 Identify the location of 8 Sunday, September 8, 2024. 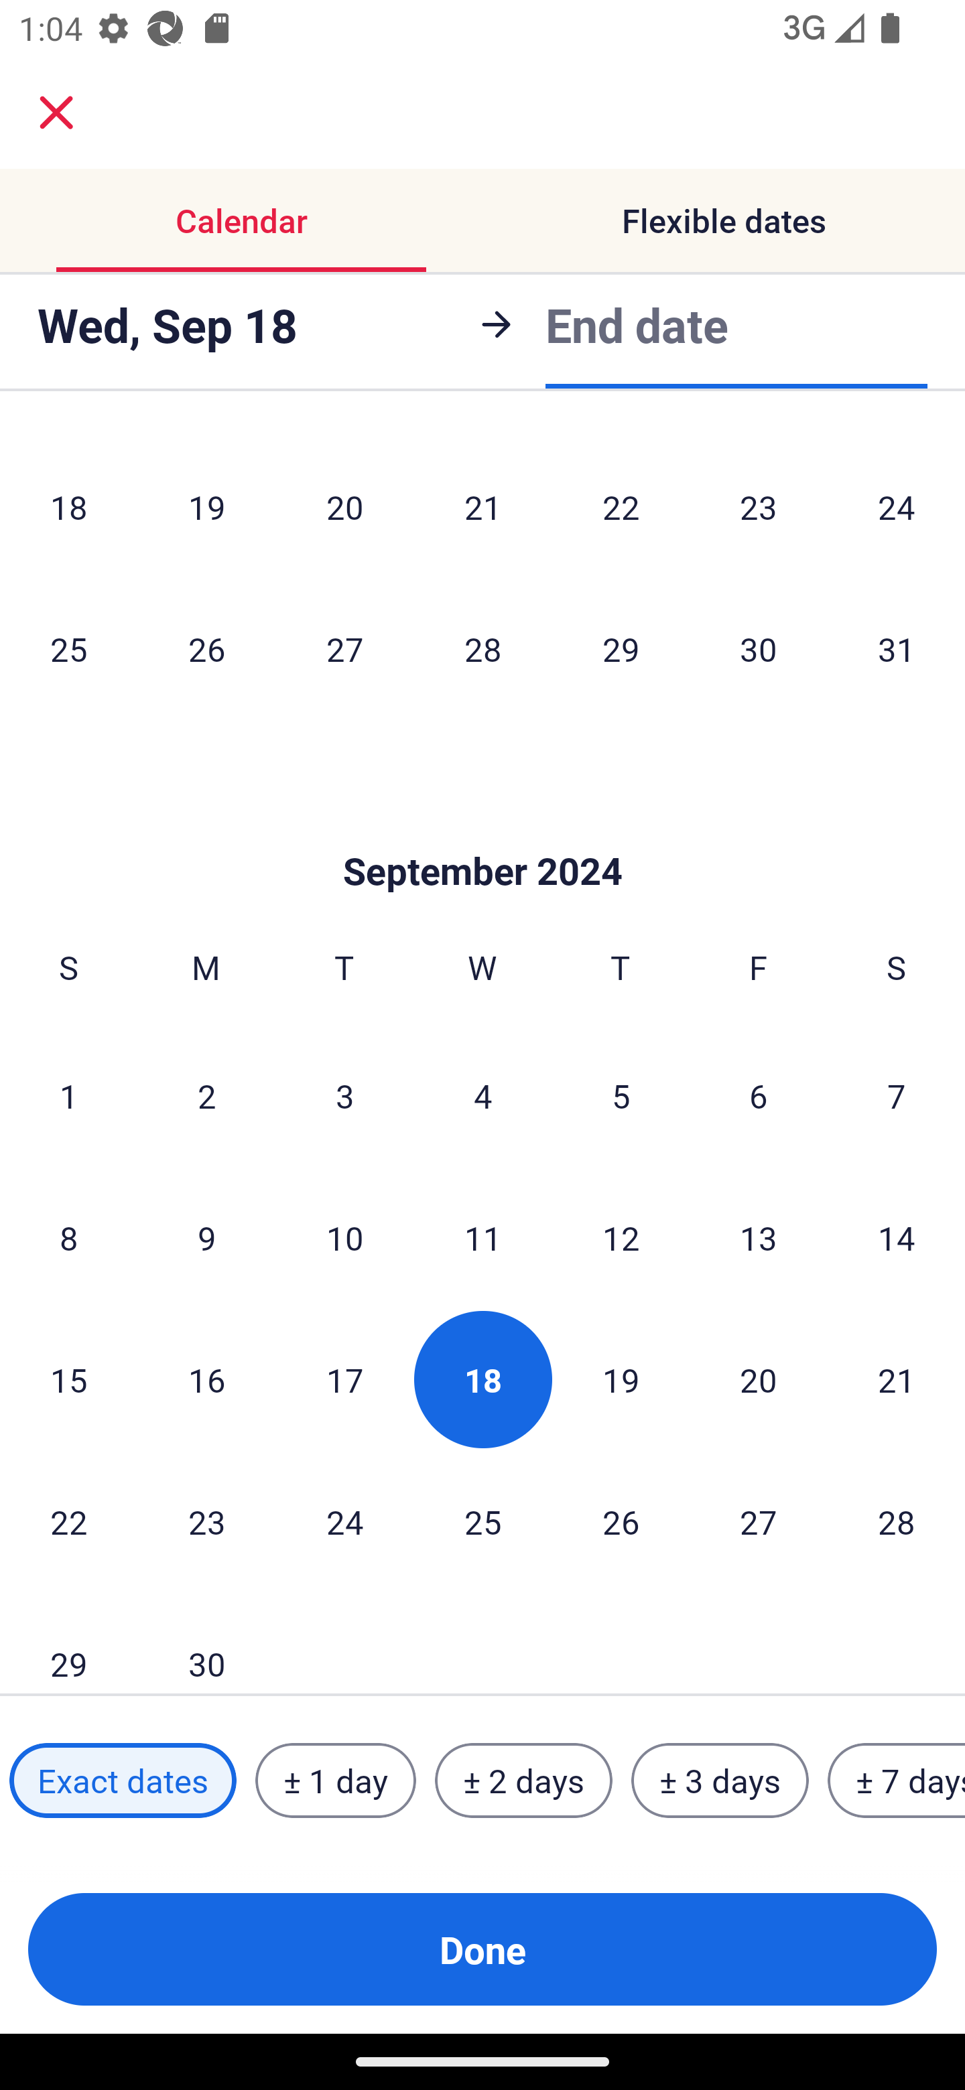
(68, 1237).